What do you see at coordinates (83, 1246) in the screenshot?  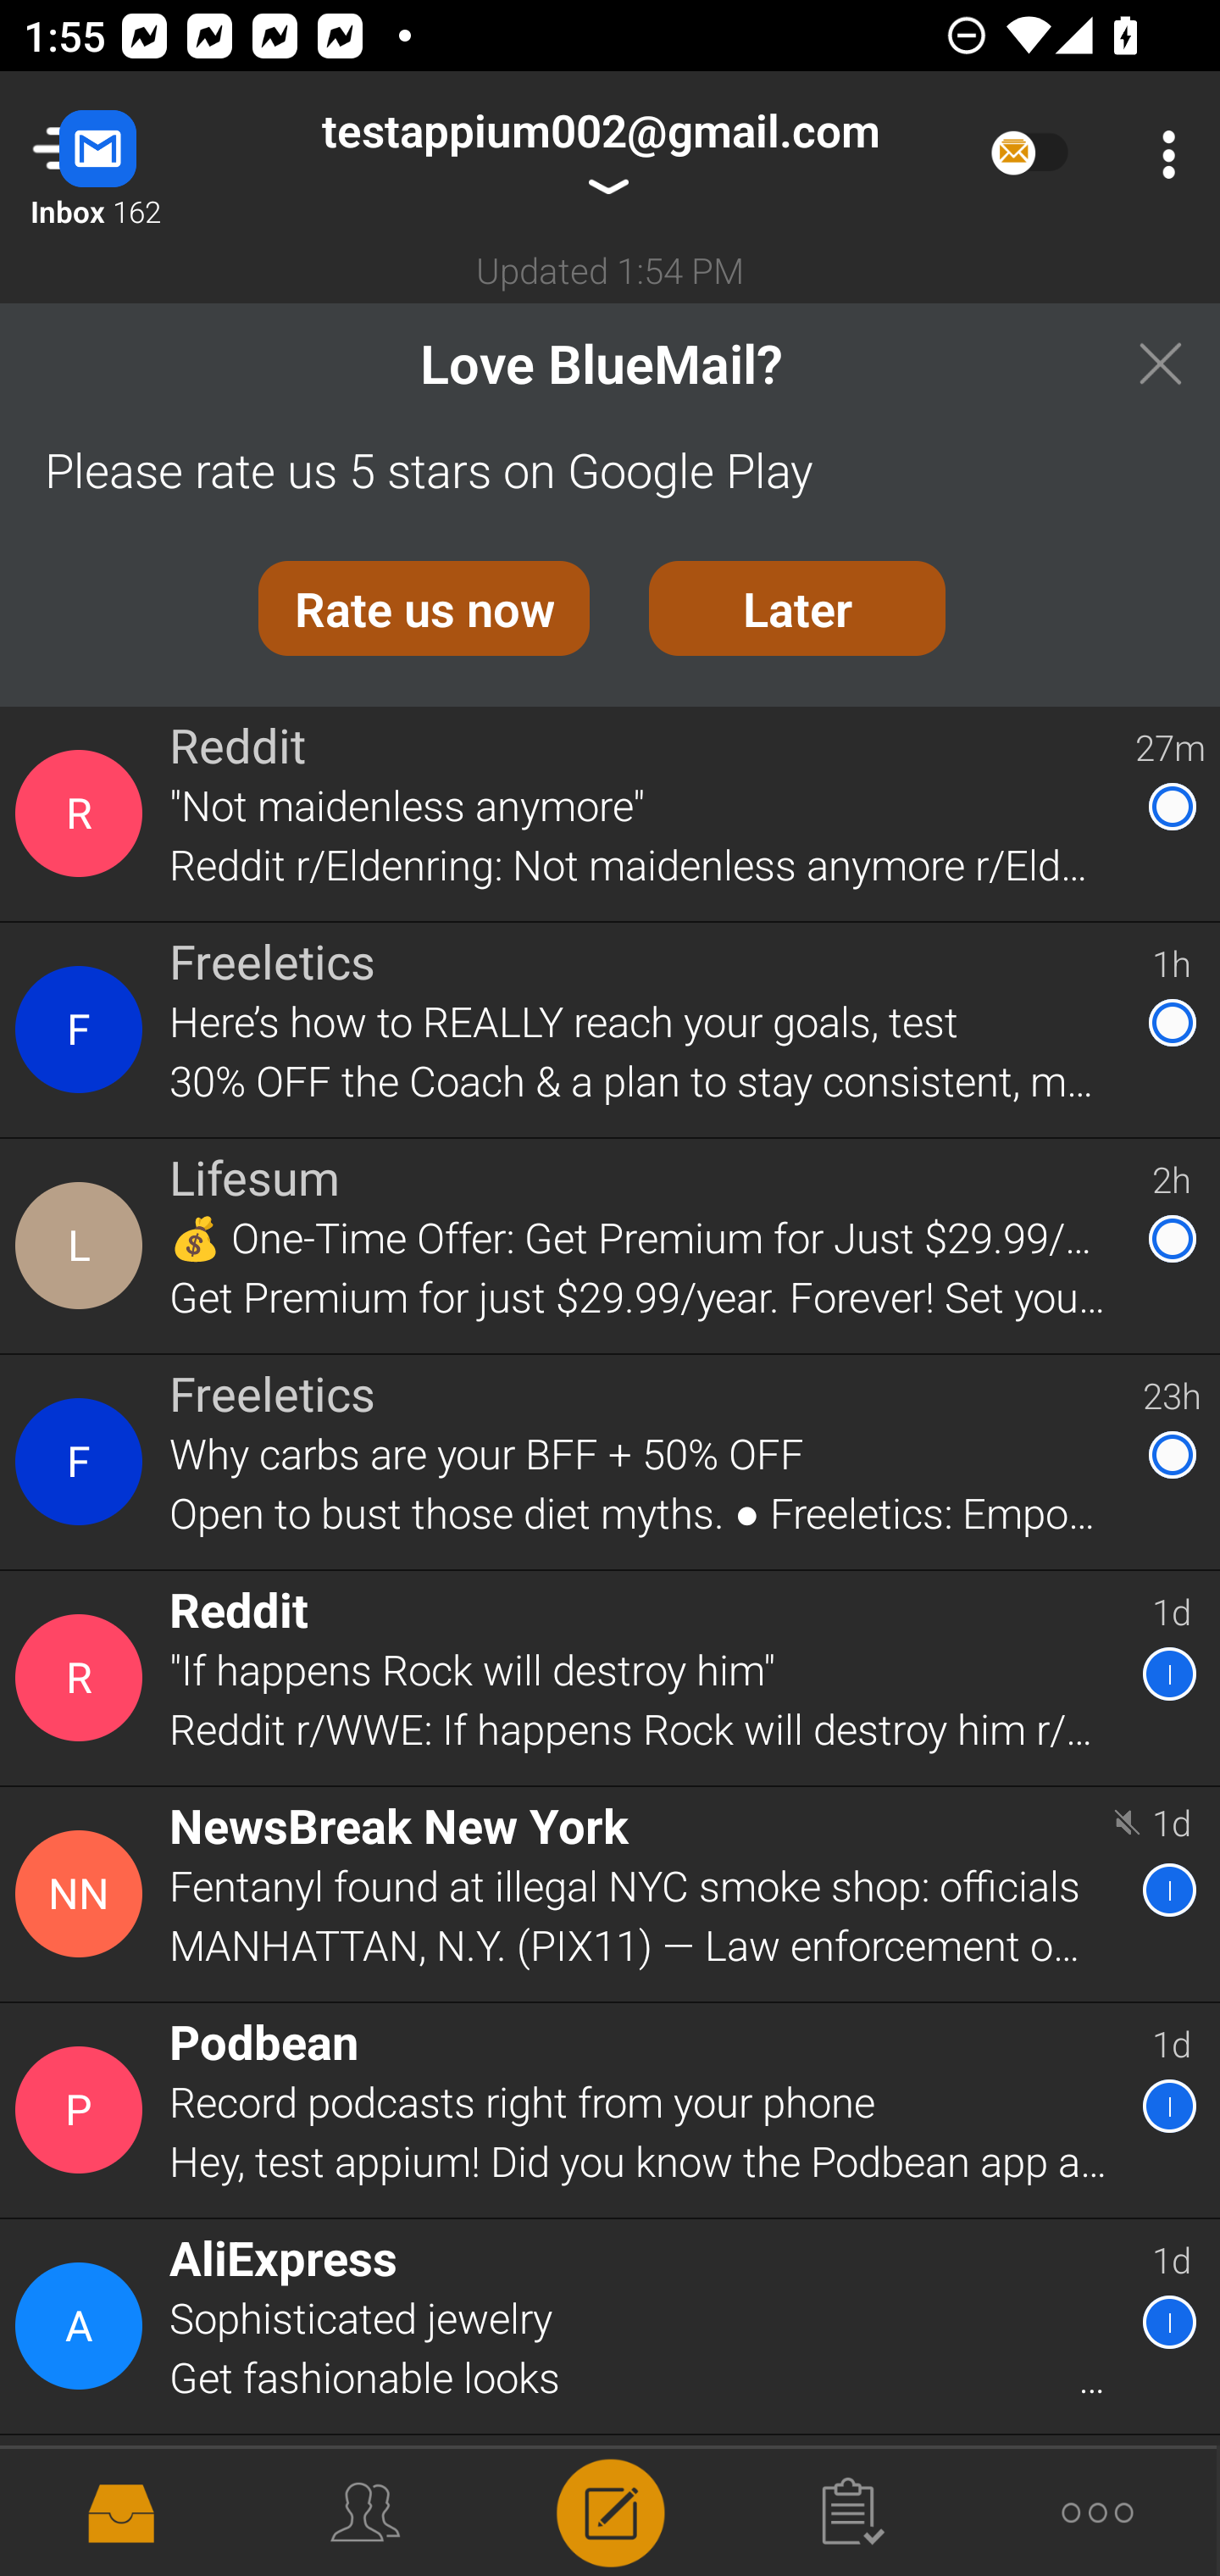 I see `Contact Details` at bounding box center [83, 1246].